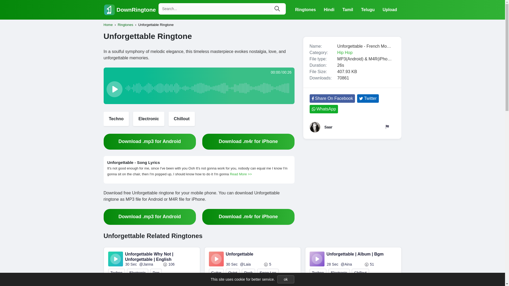 This screenshot has height=286, width=509. Describe the element at coordinates (149, 217) in the screenshot. I see `Download .mp3 for Android` at that location.